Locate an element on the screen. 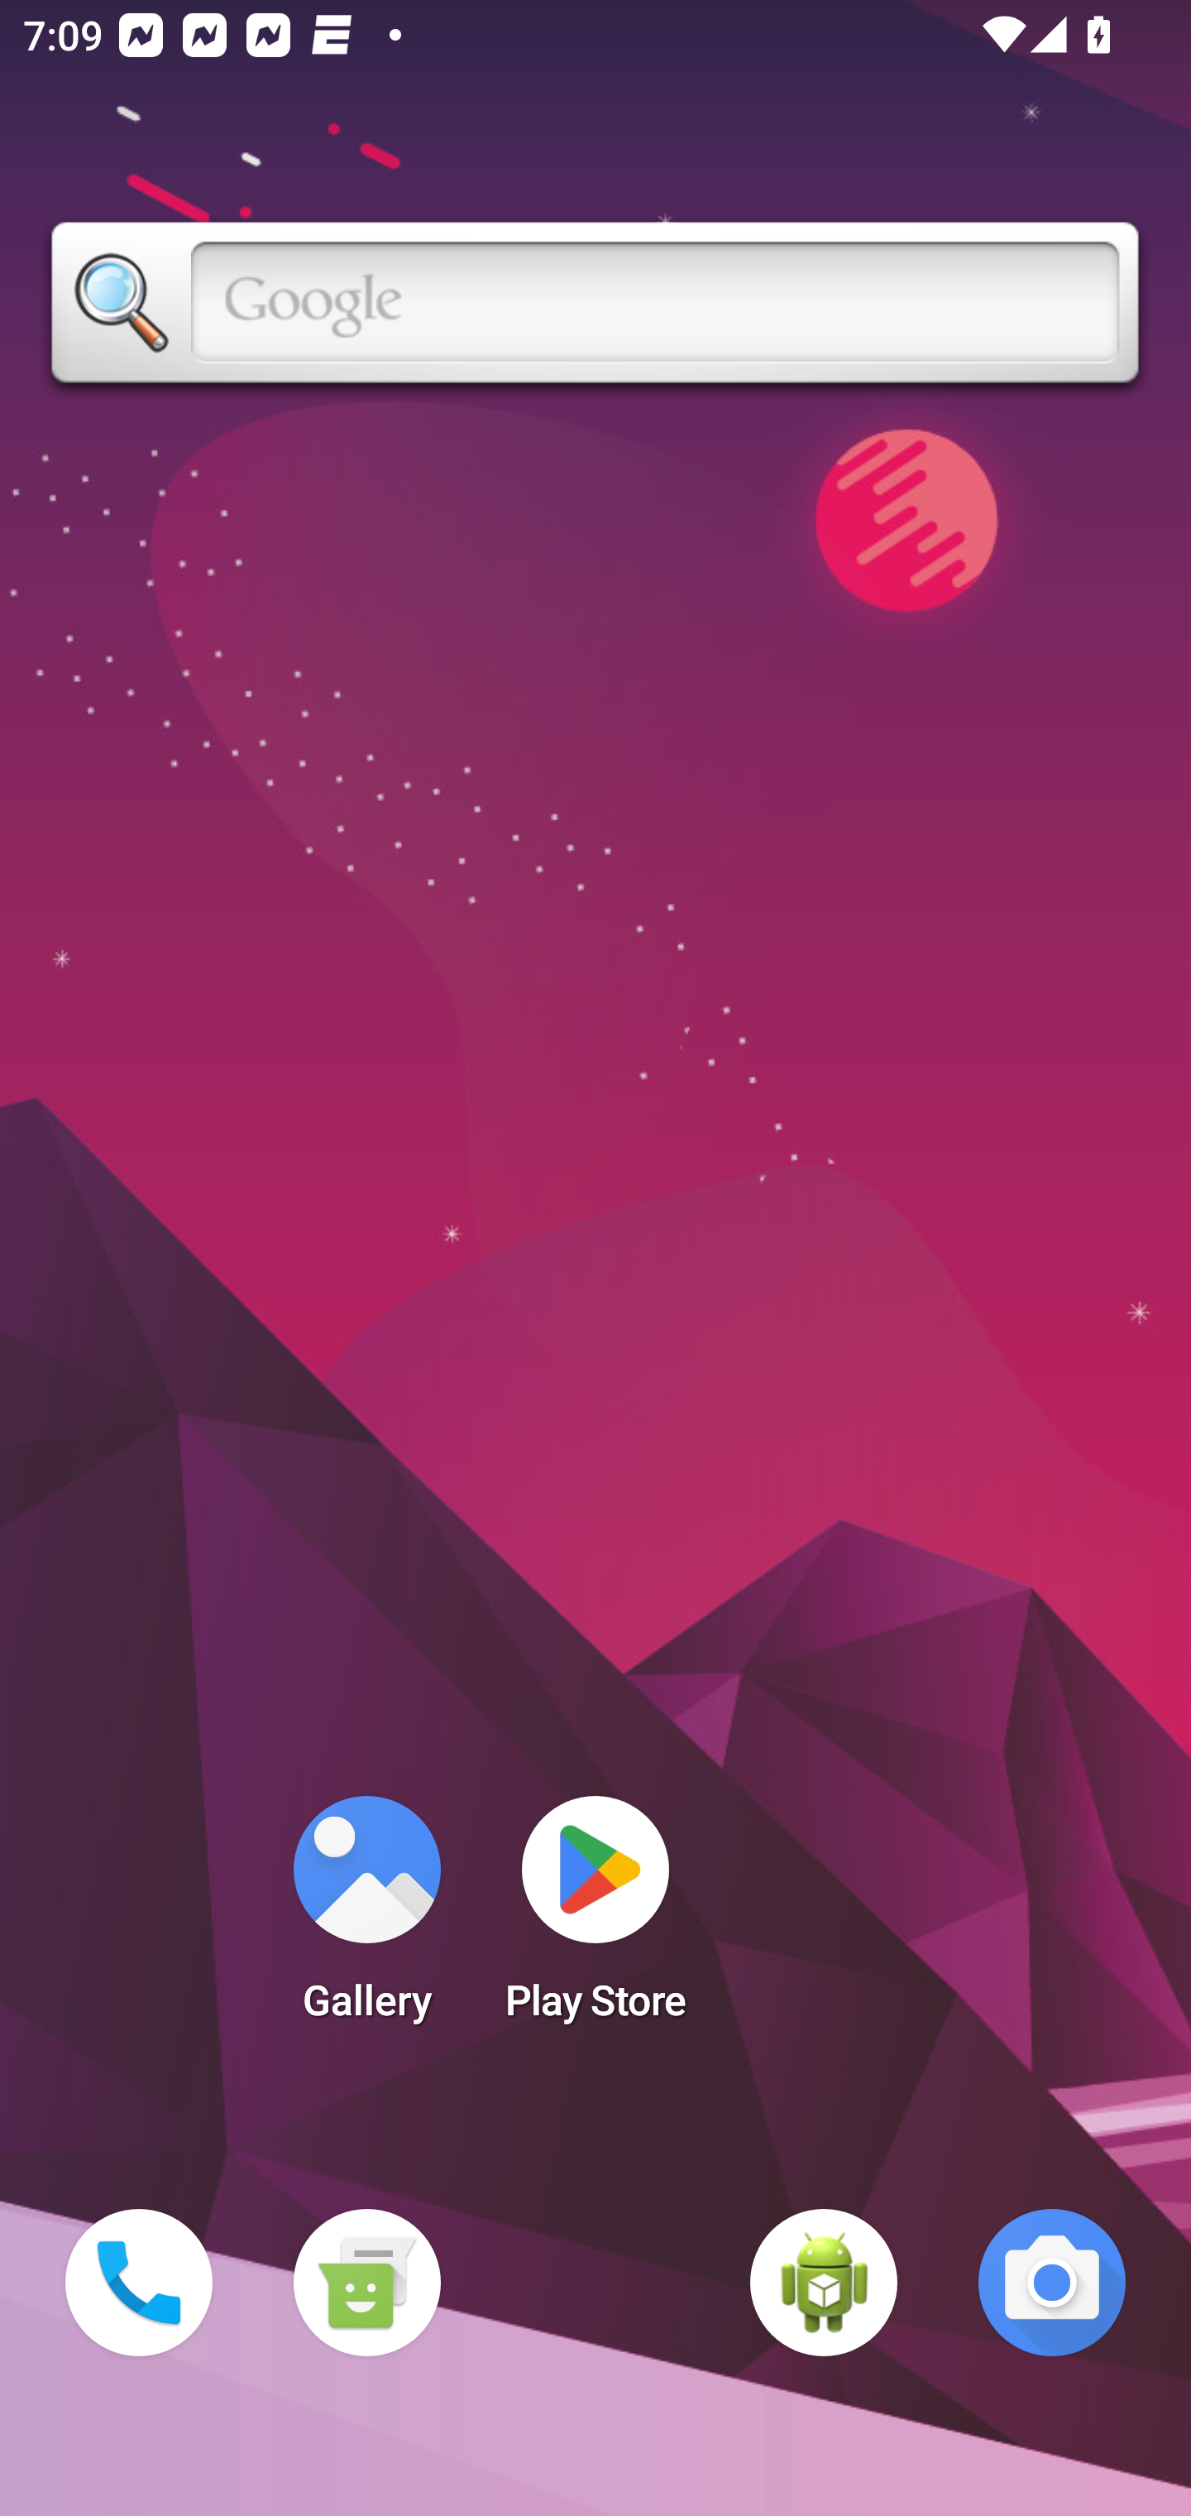 The image size is (1191, 2516). Play Store is located at coordinates (595, 1918).